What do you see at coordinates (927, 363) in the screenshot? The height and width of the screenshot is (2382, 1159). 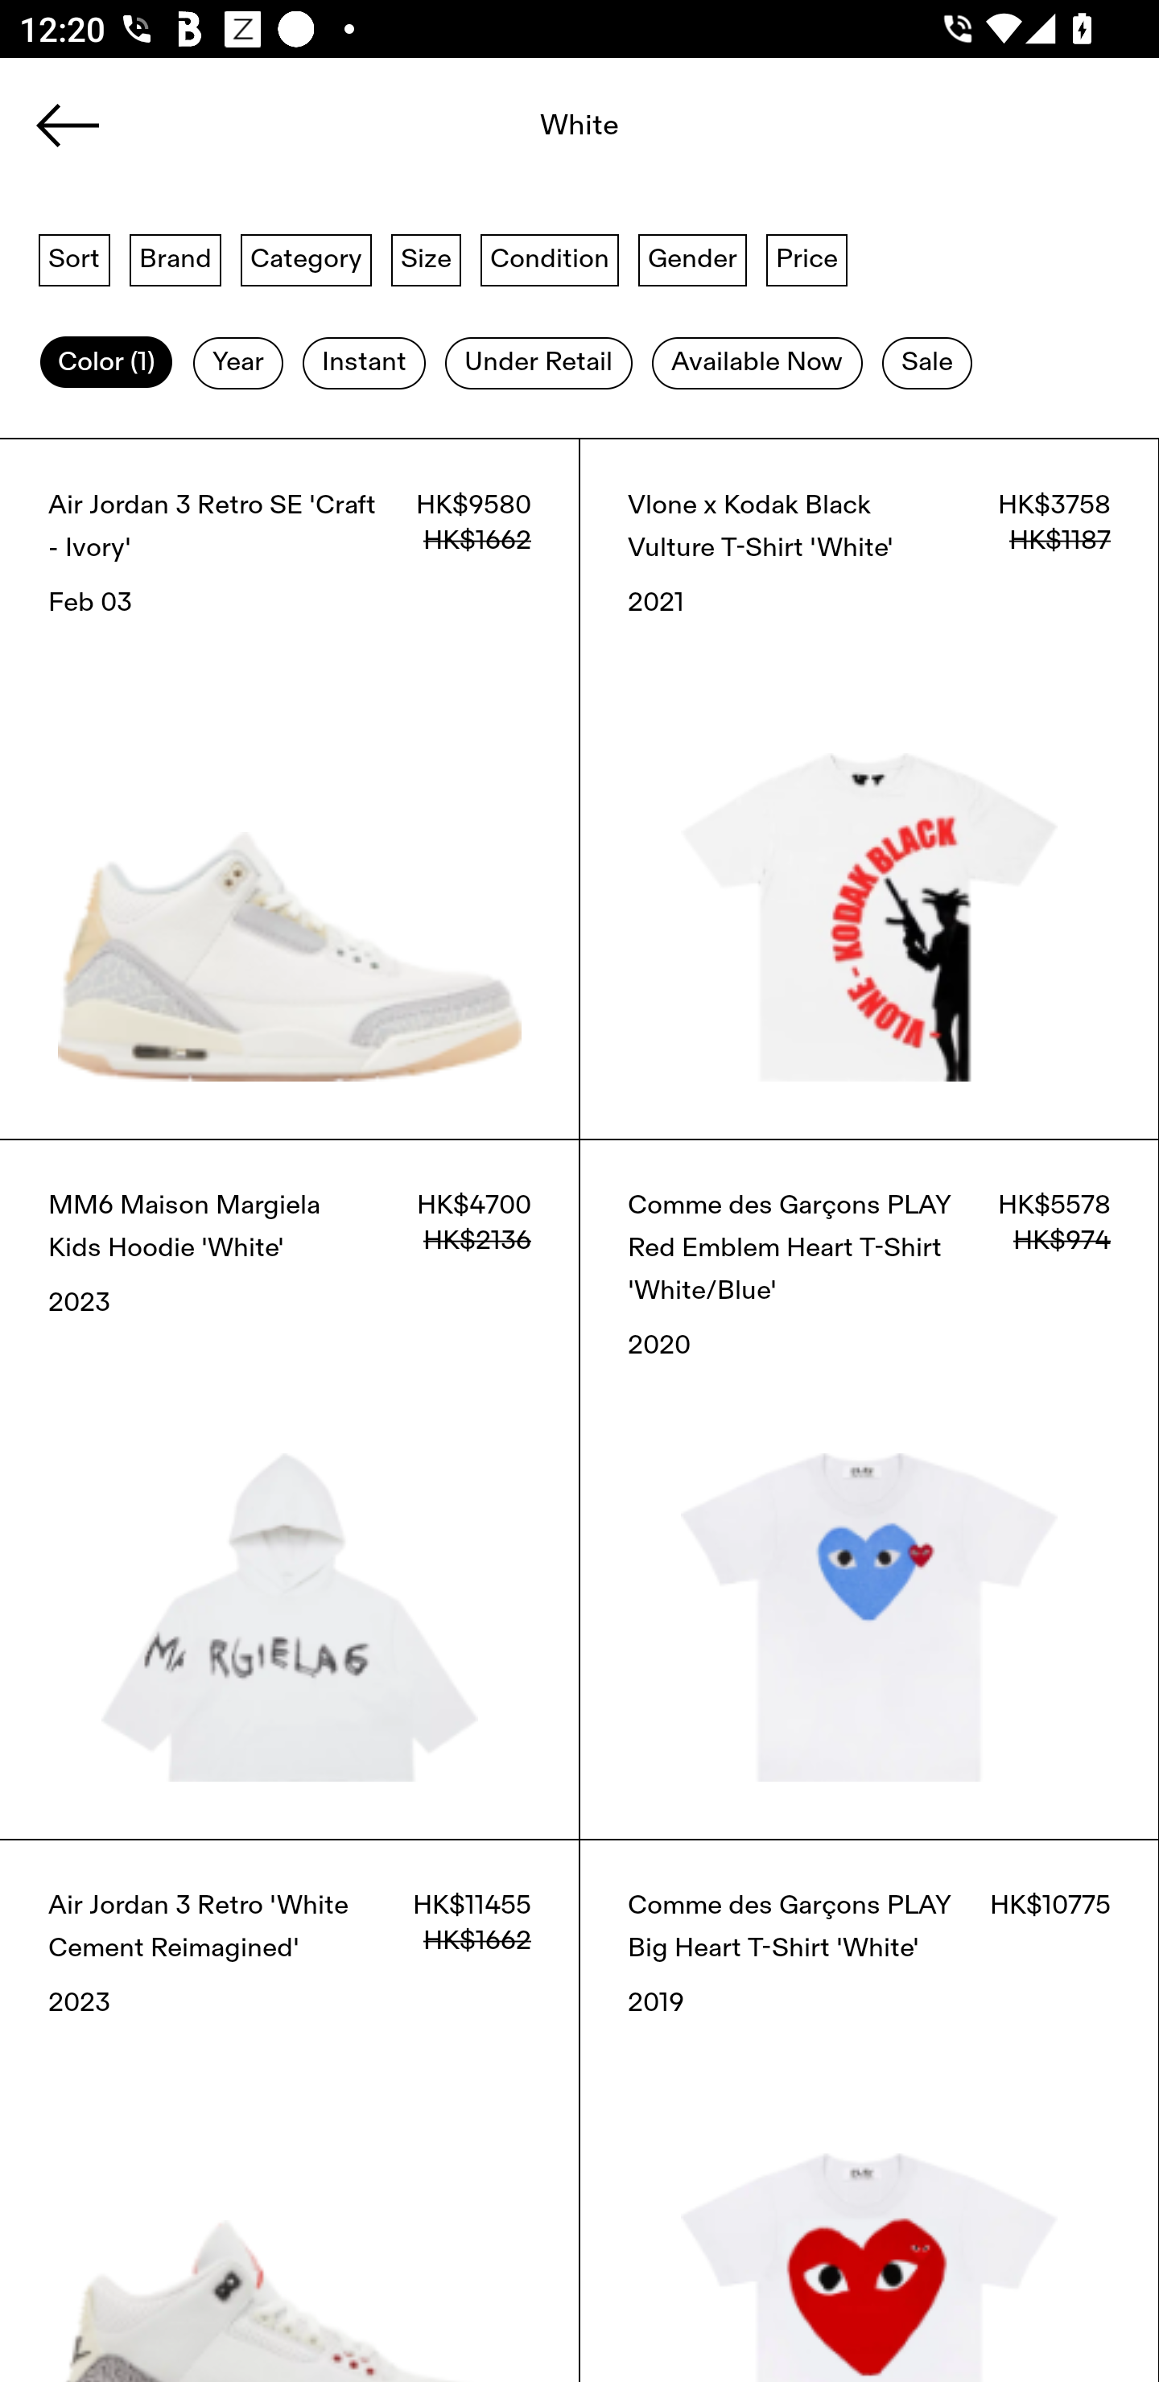 I see `Sale` at bounding box center [927, 363].